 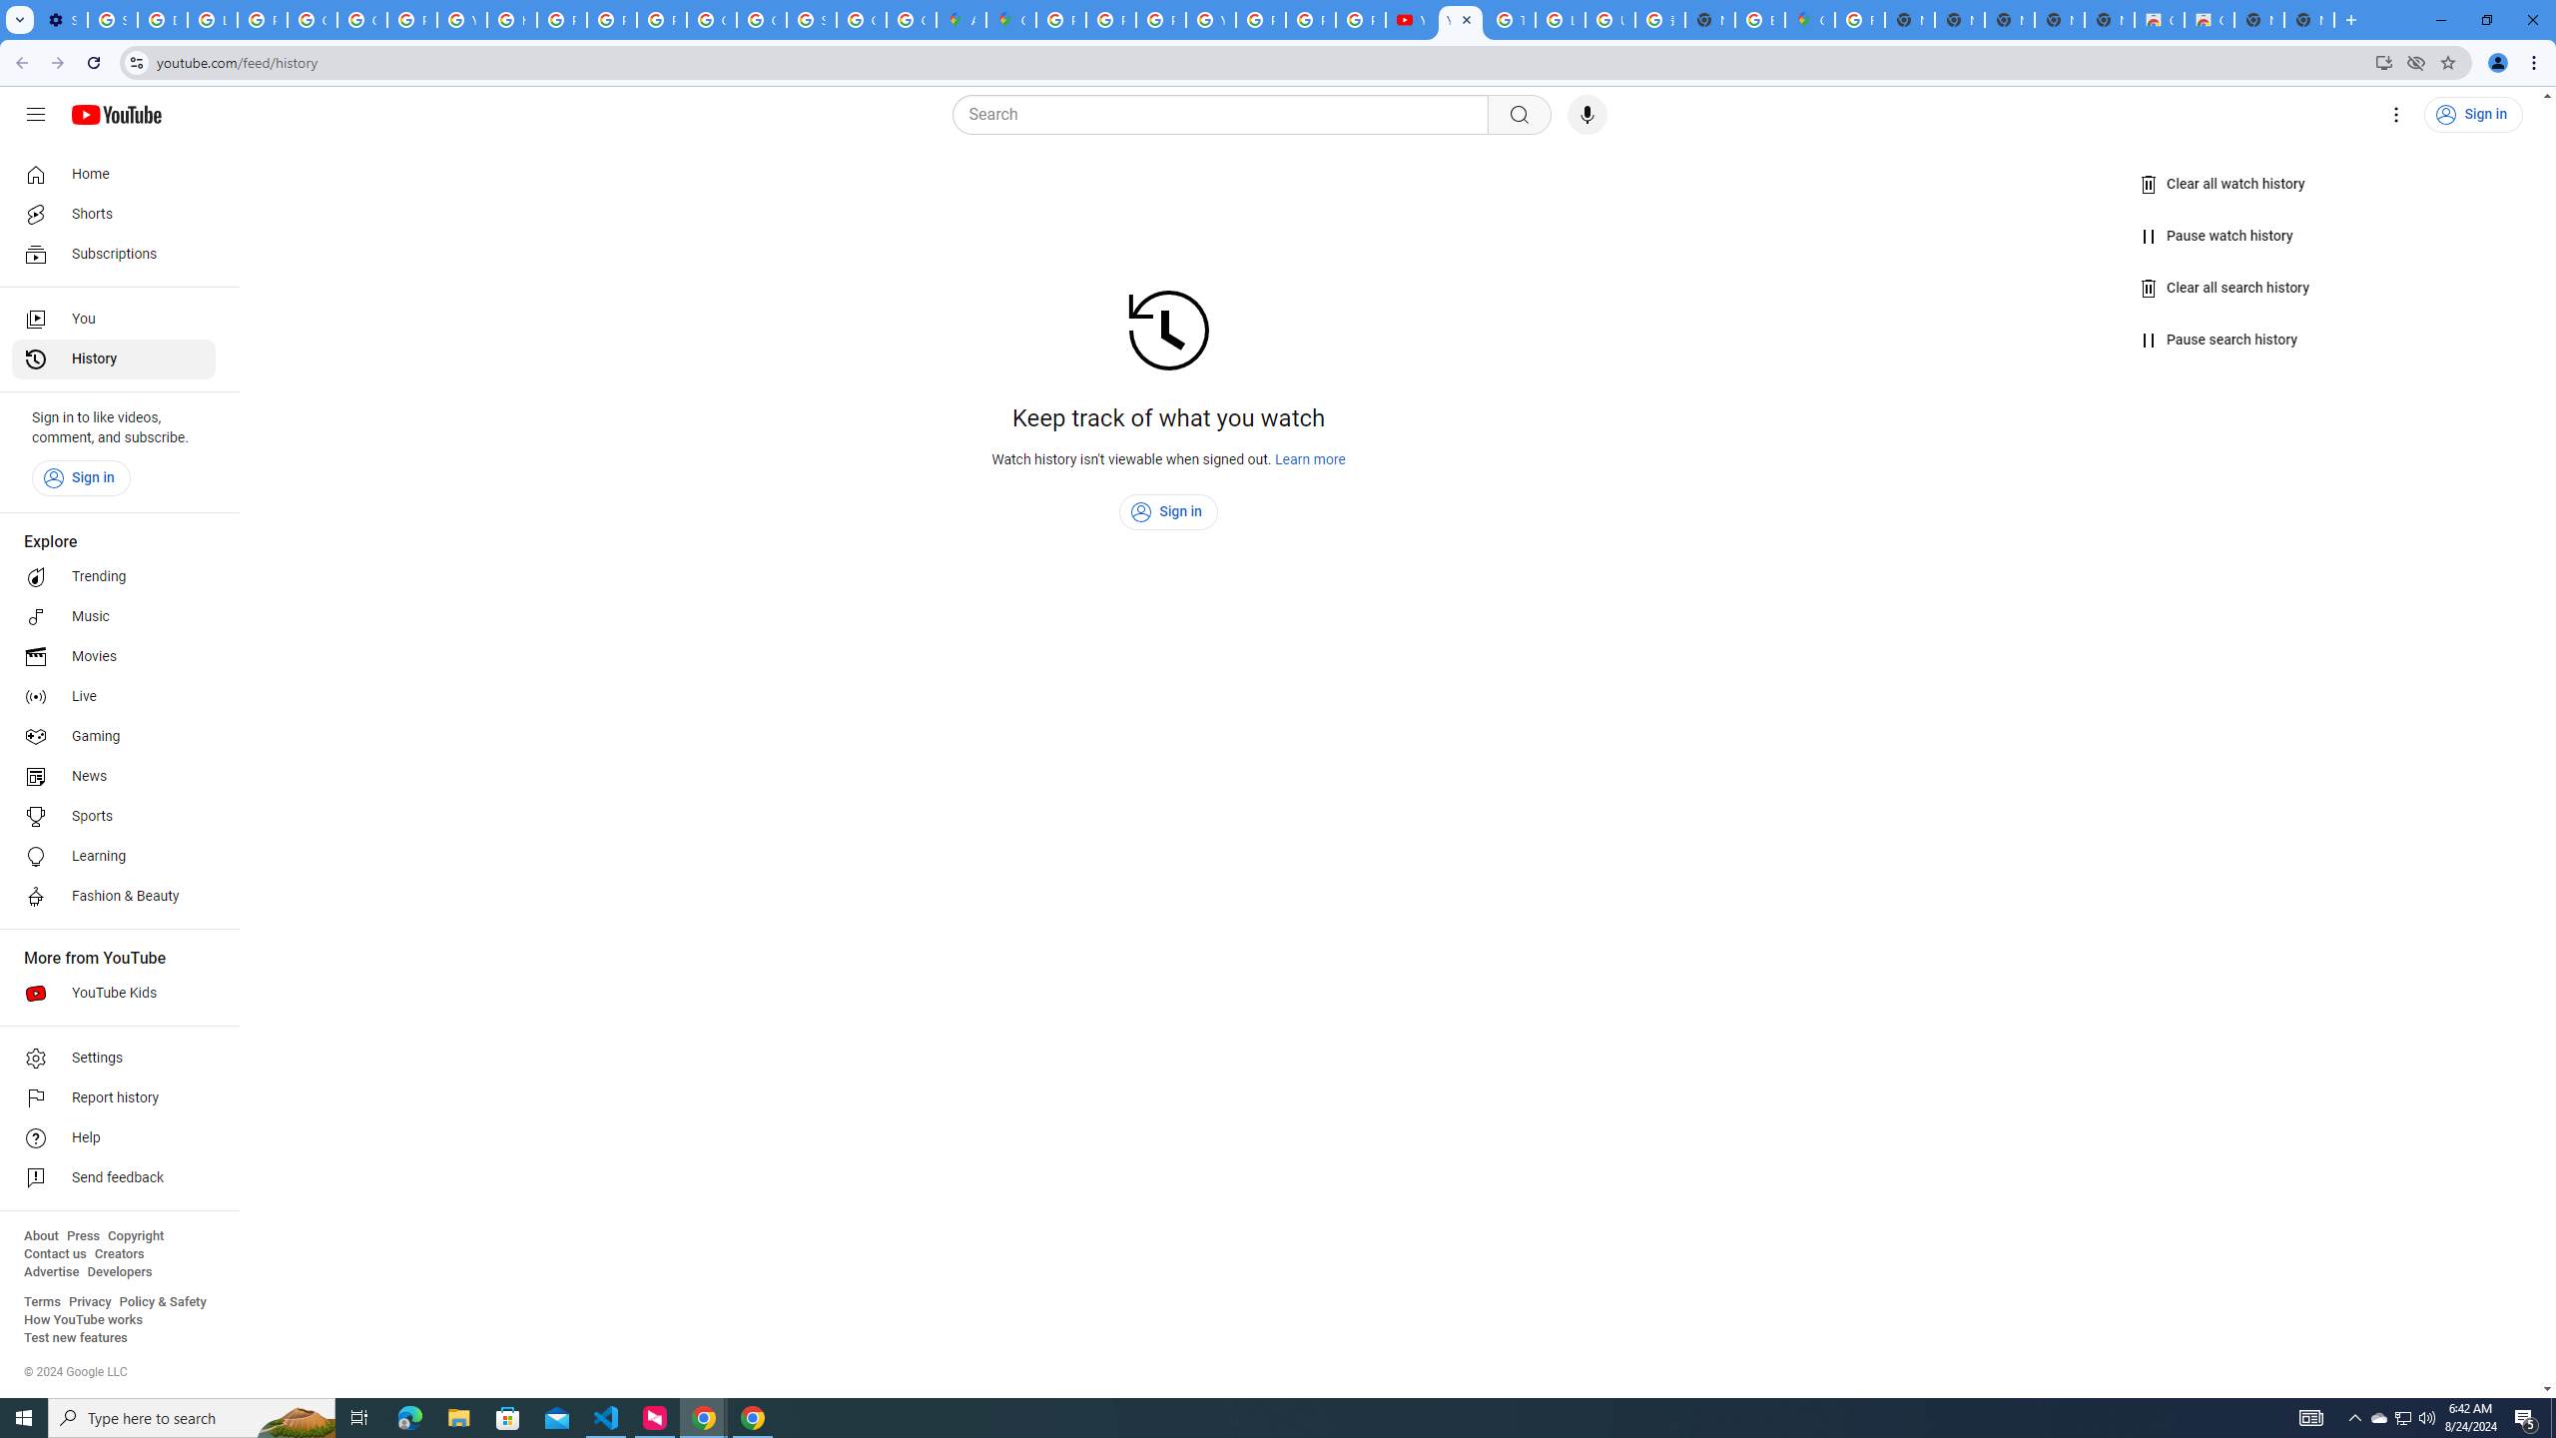 What do you see at coordinates (120, 1254) in the screenshot?
I see `Creators` at bounding box center [120, 1254].